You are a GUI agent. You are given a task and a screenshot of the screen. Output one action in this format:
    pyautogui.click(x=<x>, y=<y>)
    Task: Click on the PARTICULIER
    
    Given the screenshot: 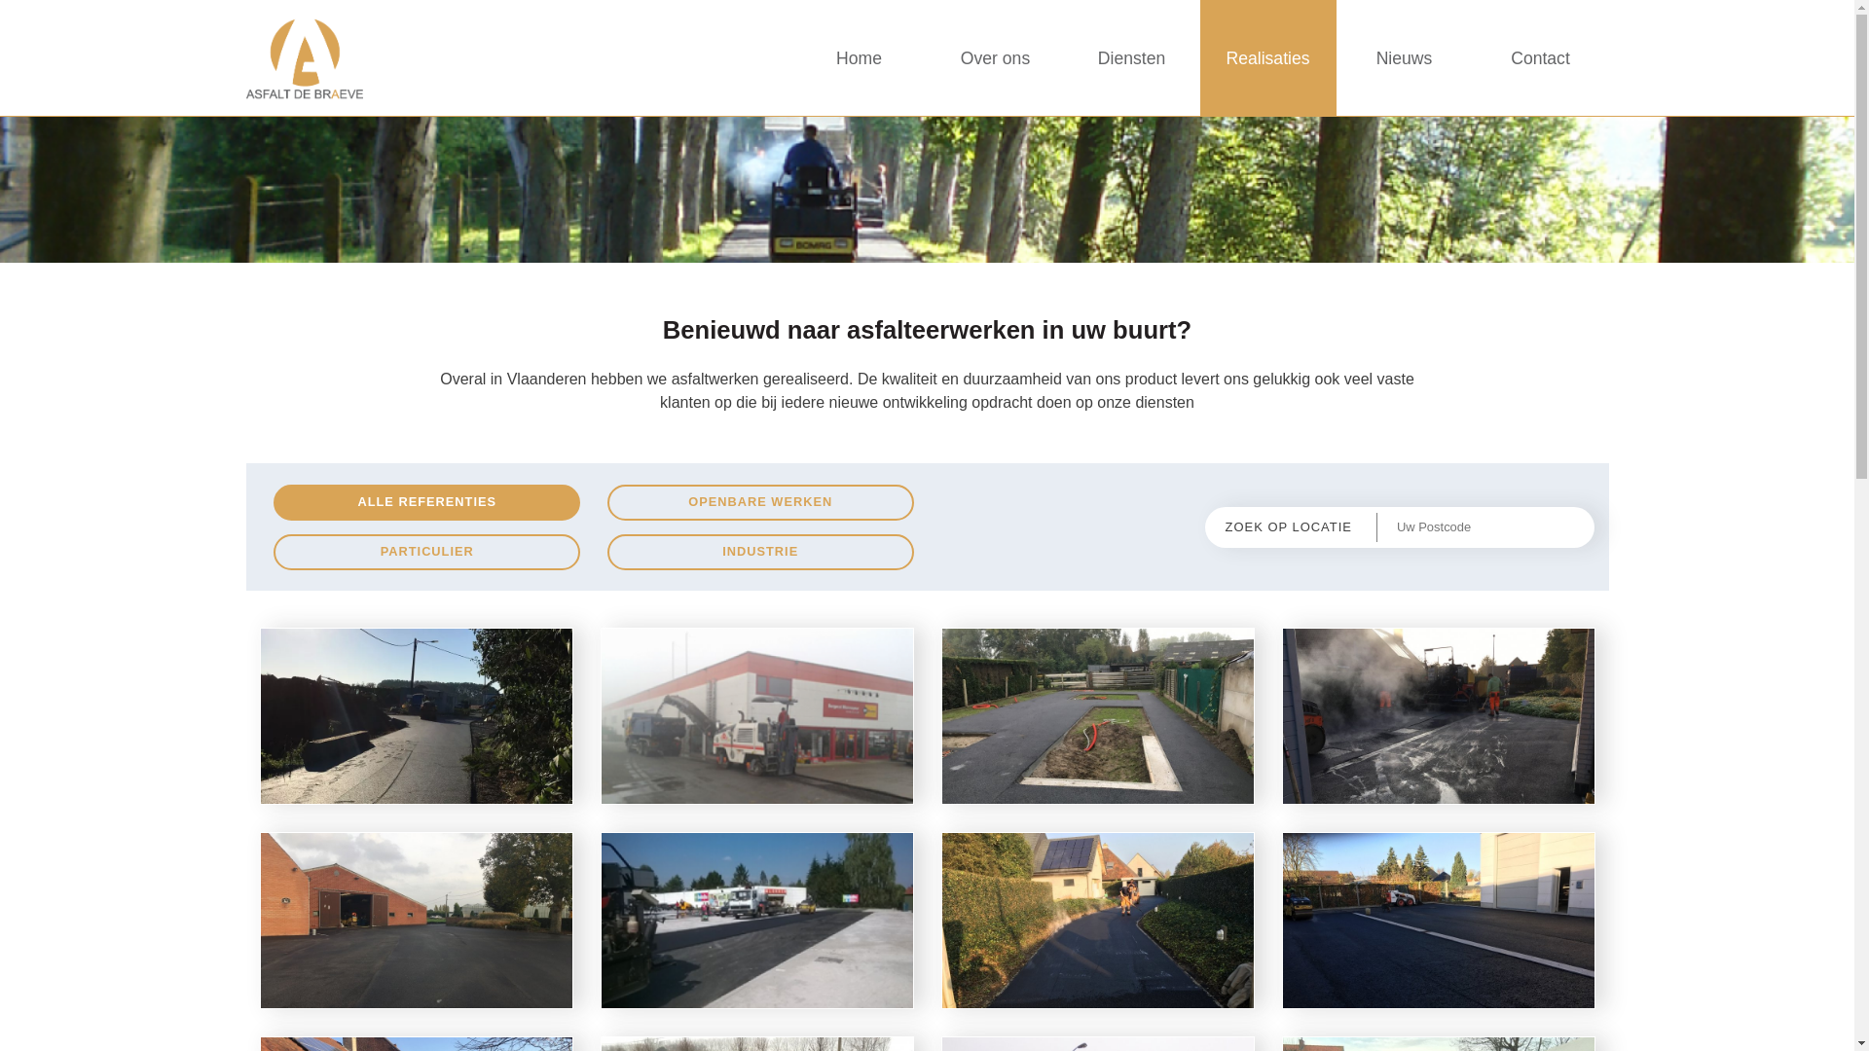 What is the action you would take?
    pyautogui.click(x=426, y=553)
    